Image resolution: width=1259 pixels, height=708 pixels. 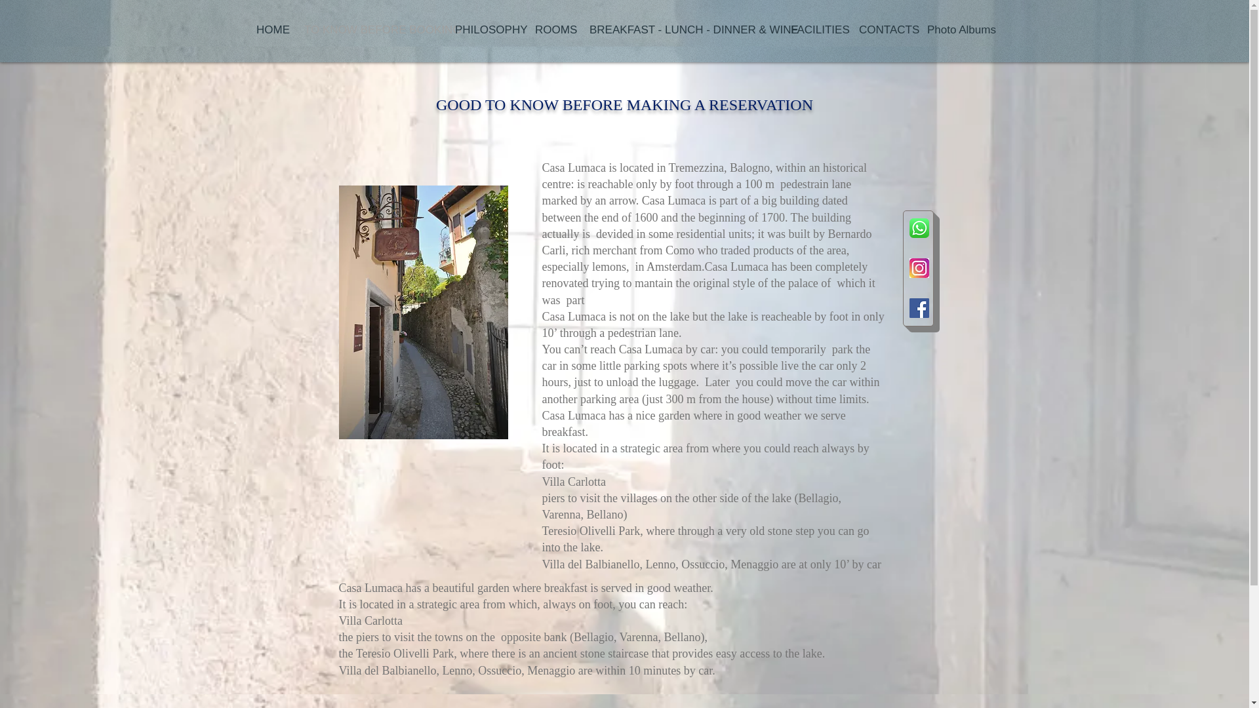 I want to click on FACILITIES, so click(x=814, y=30).